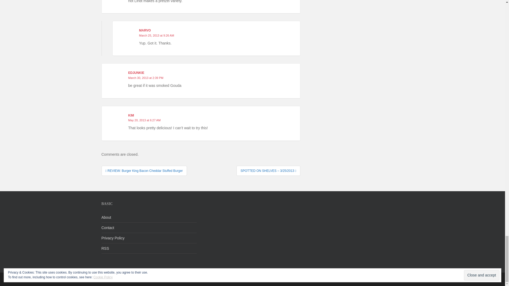  I want to click on MARVO, so click(145, 30).